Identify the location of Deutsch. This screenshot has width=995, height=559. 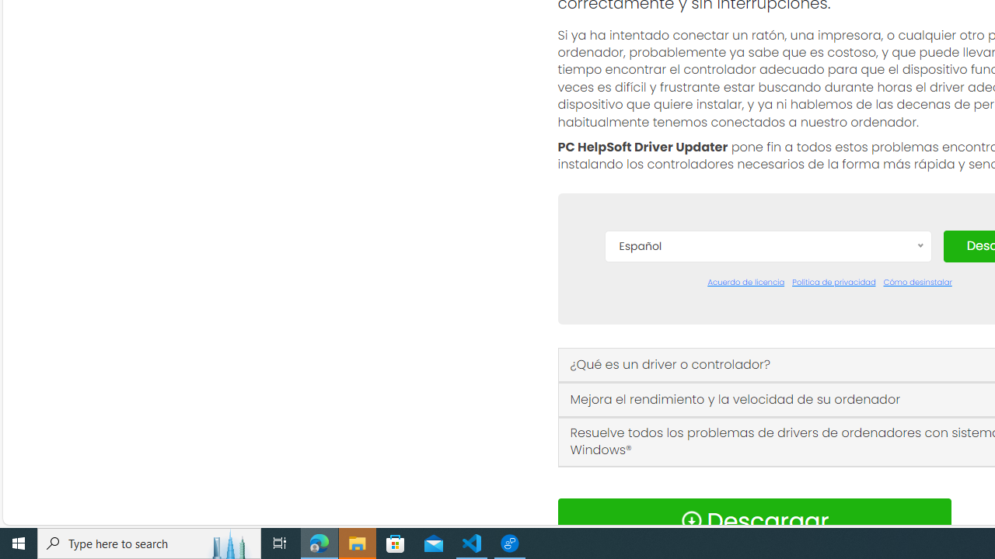
(767, 366).